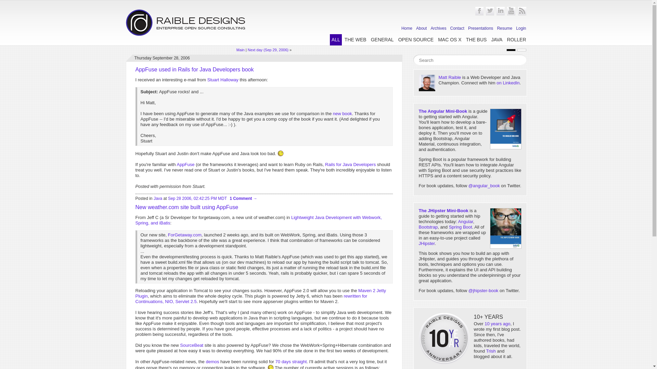  I want to click on Archives, so click(438, 28).